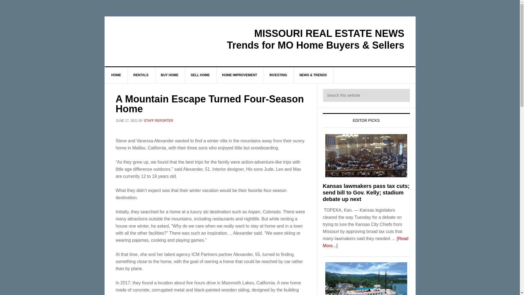  What do you see at coordinates (200, 75) in the screenshot?
I see `SELL HOME` at bounding box center [200, 75].